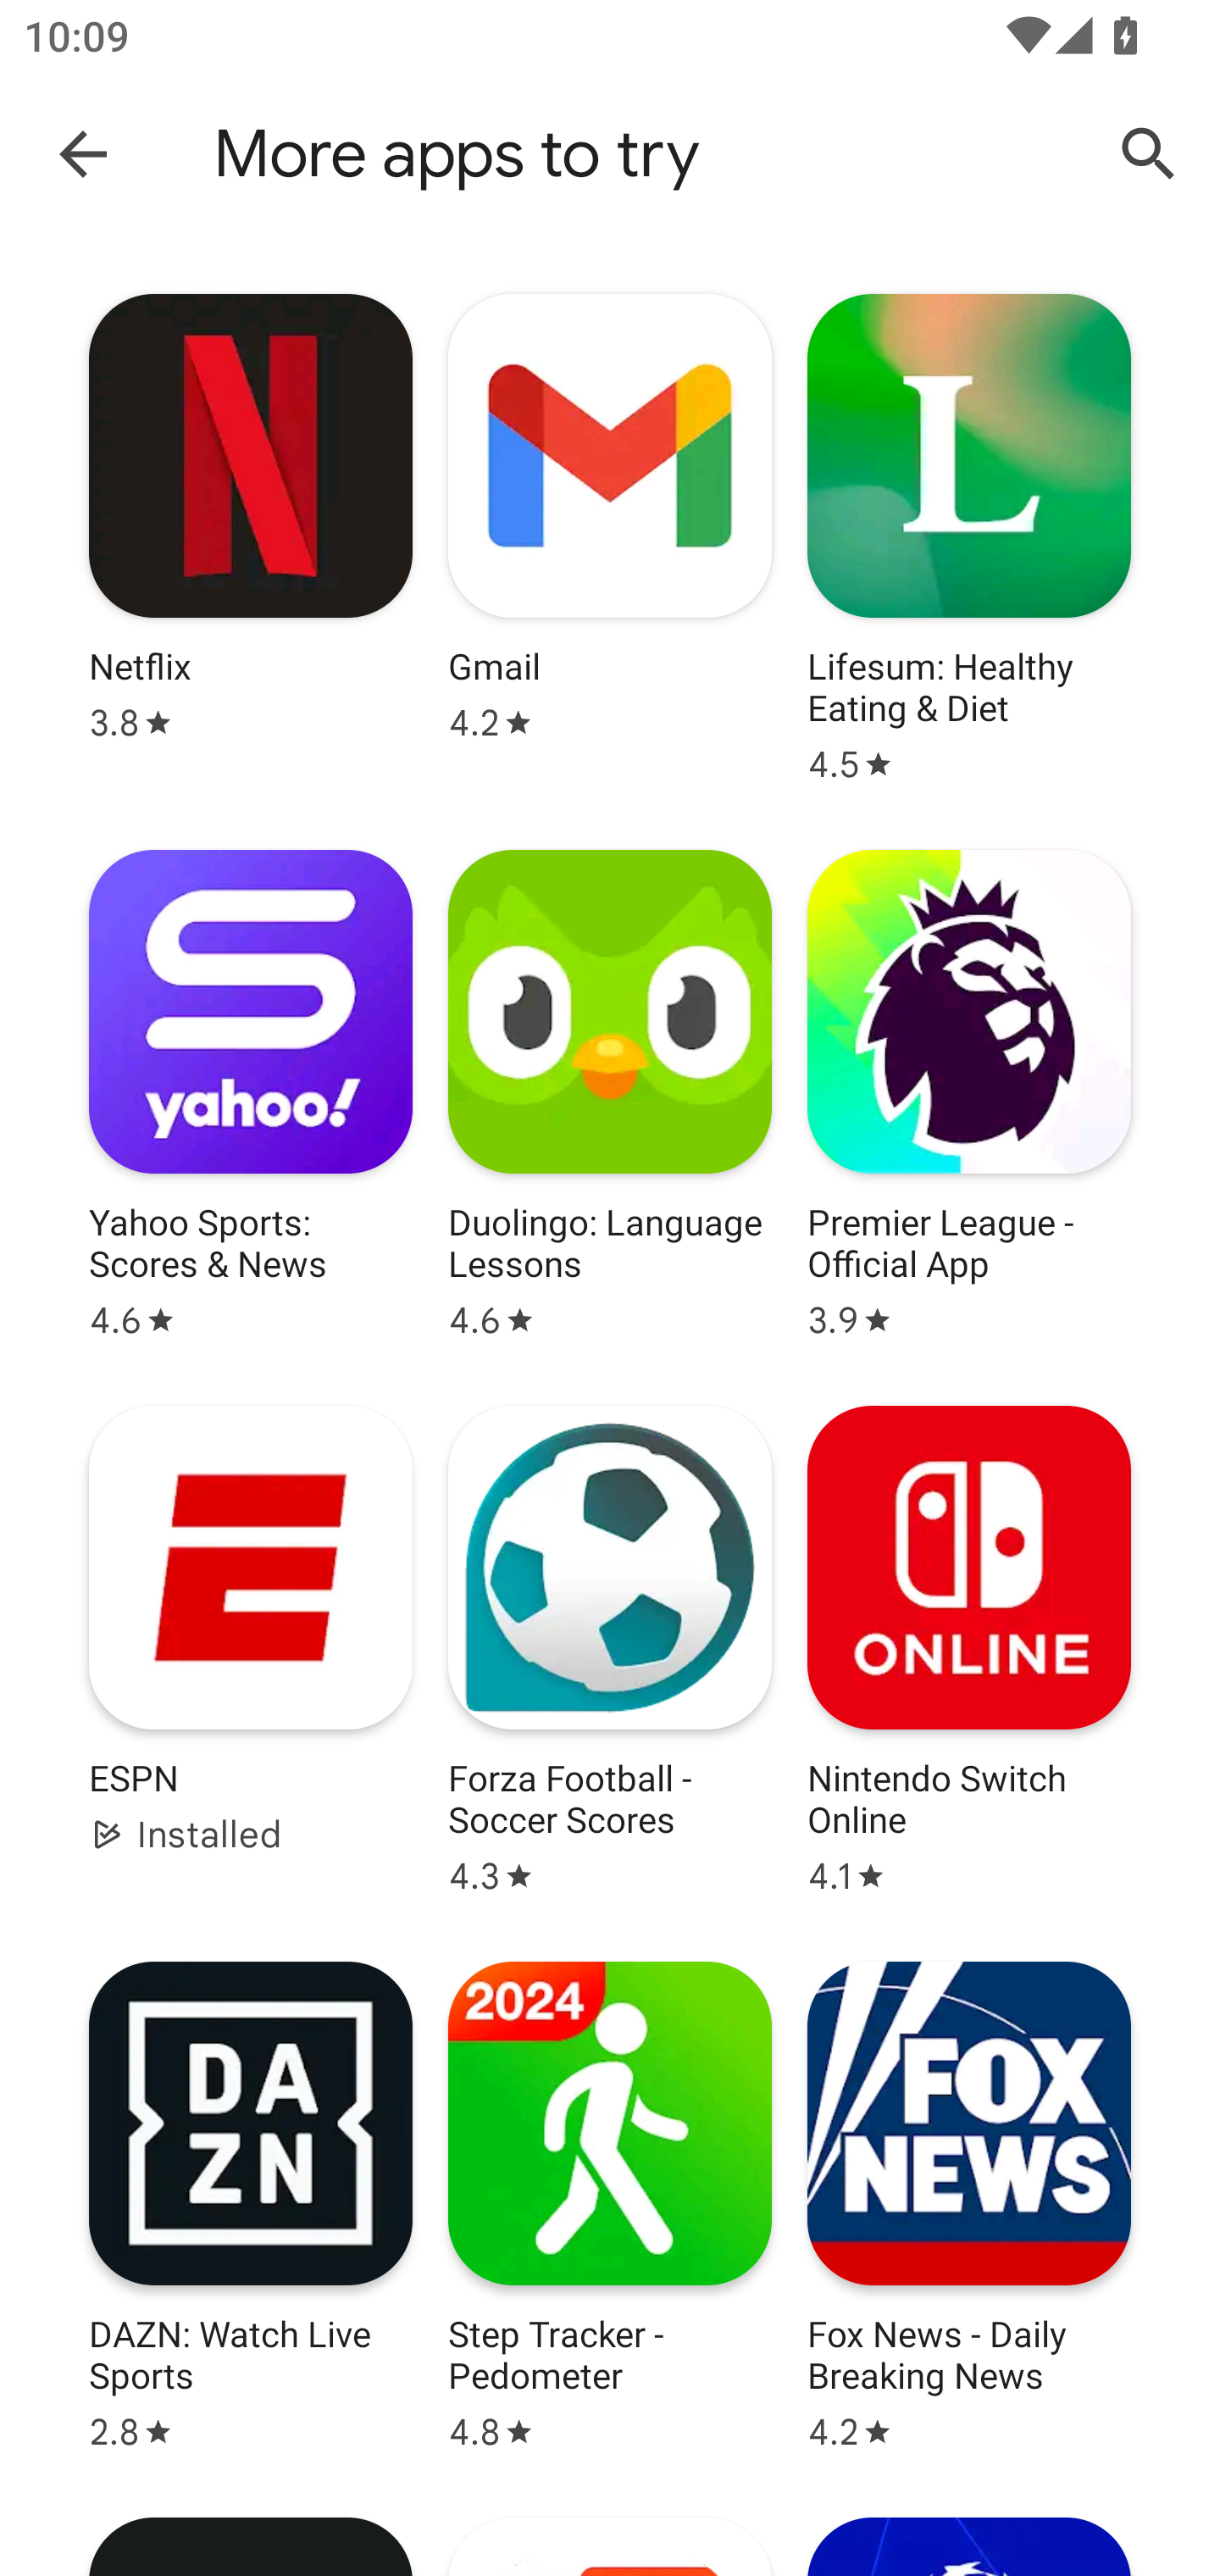 This screenshot has width=1220, height=2576. I want to click on App: Nintendo Switch Online
Star rating: 4.1


, so click(969, 1649).